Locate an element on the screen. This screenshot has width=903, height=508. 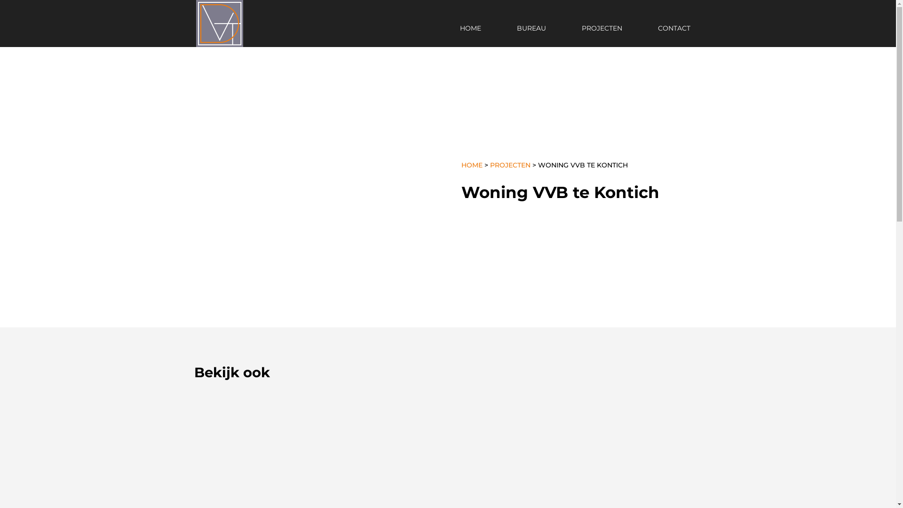
PROJECTEN is located at coordinates (510, 165).